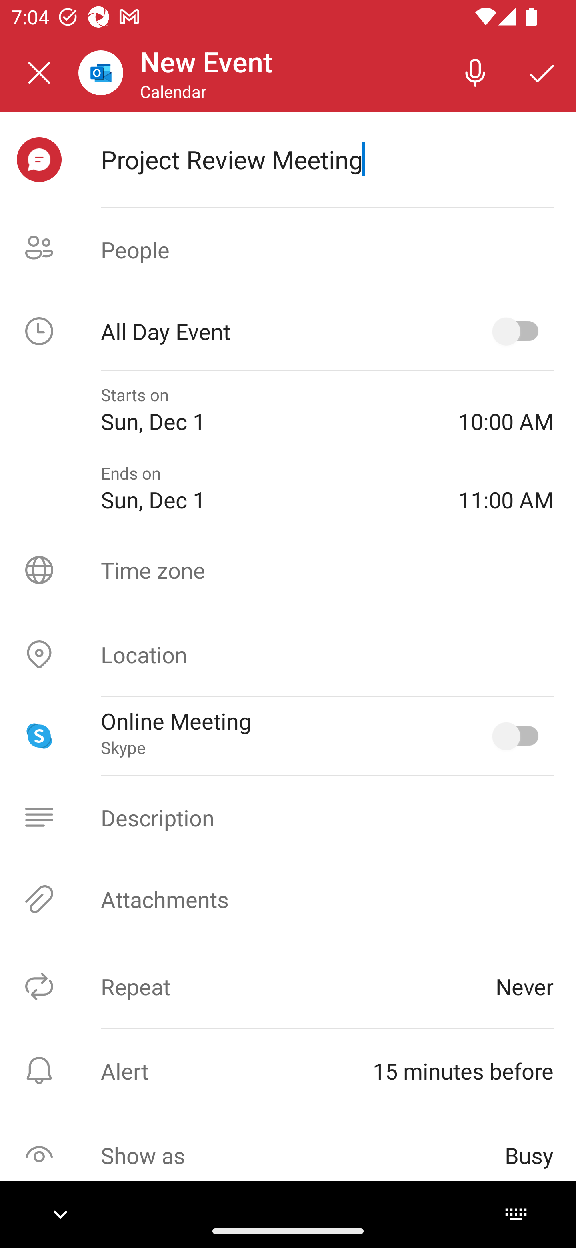  I want to click on 10:00 AM, so click(506, 410).